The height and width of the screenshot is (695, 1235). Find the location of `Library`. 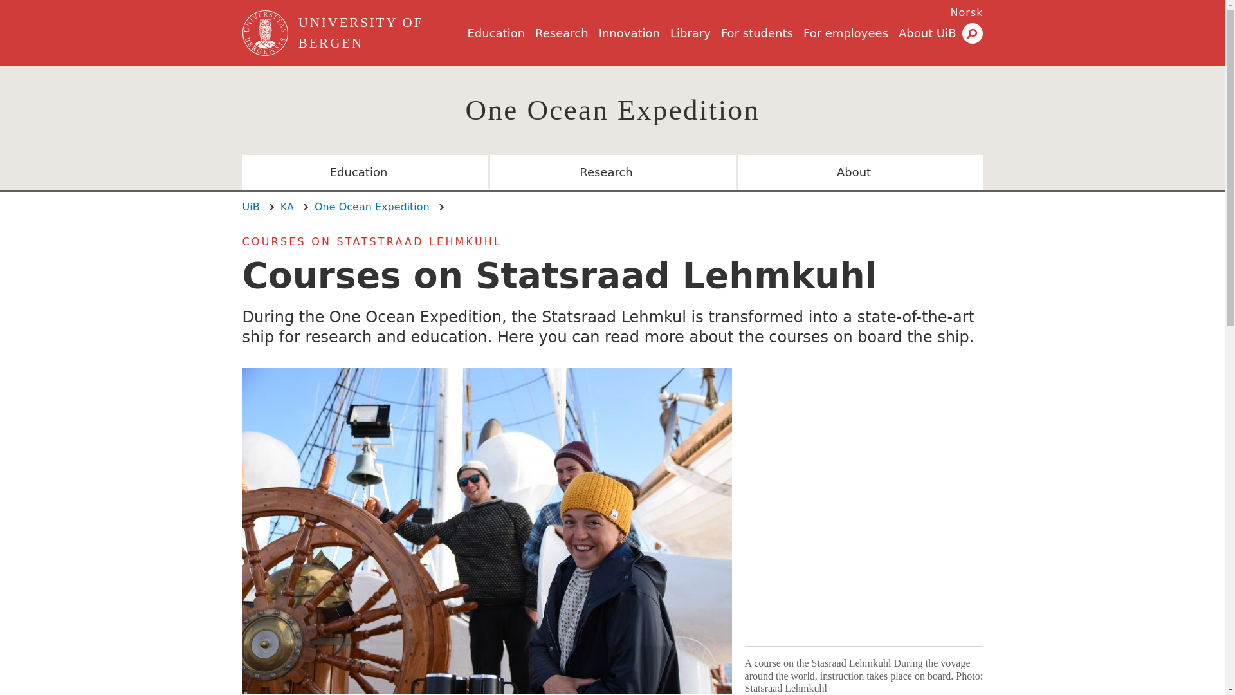

Library is located at coordinates (691, 33).